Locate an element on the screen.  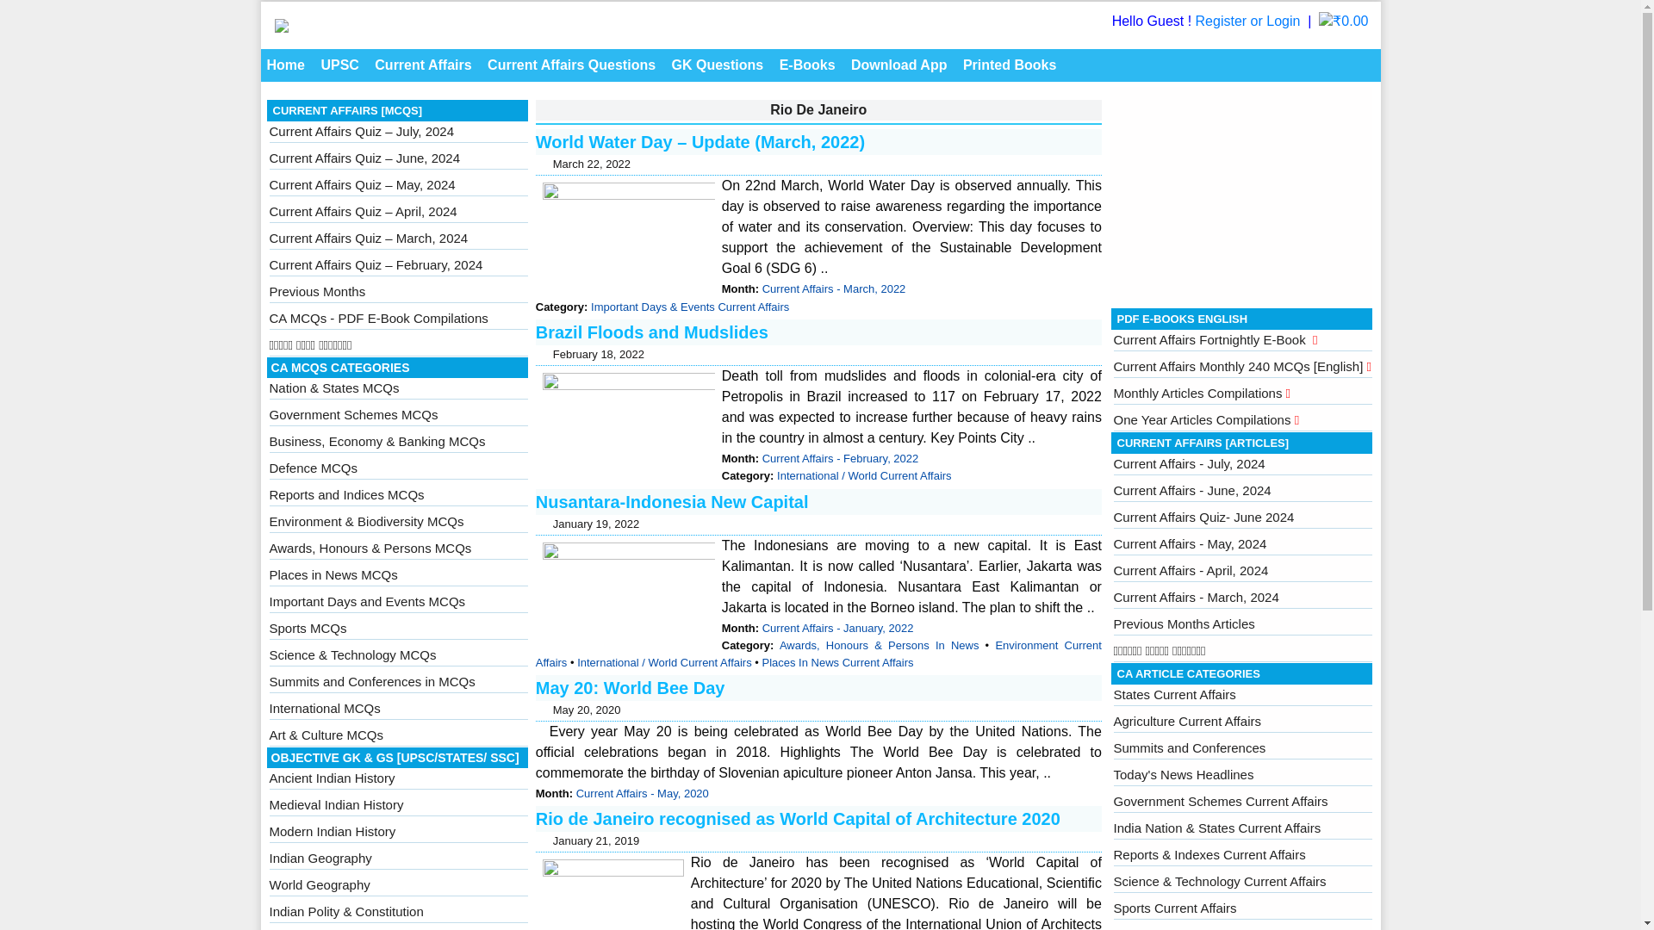
GK Questions is located at coordinates (718, 65).